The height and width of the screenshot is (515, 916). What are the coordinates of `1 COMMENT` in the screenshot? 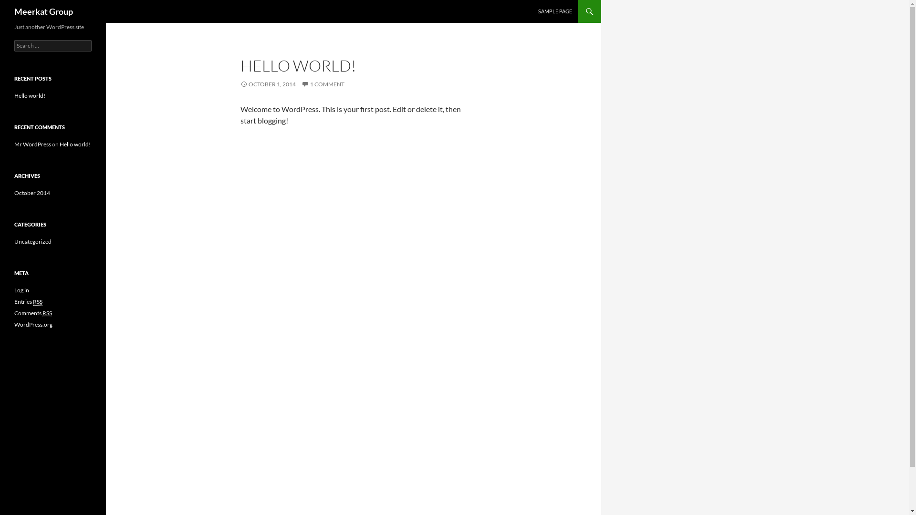 It's located at (323, 84).